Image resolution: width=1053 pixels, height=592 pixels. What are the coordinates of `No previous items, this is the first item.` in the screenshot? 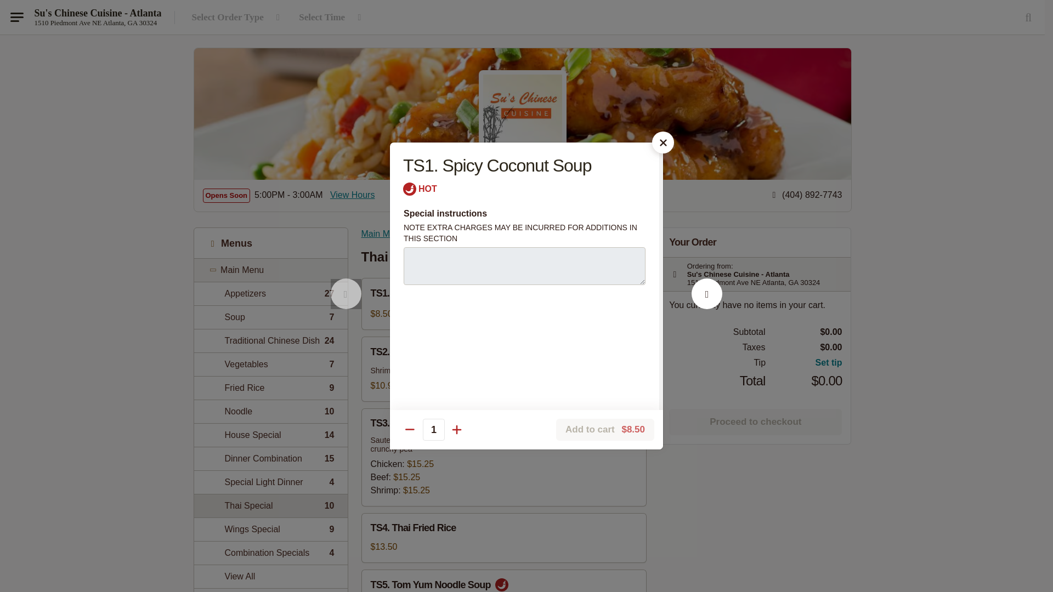 It's located at (270, 364).